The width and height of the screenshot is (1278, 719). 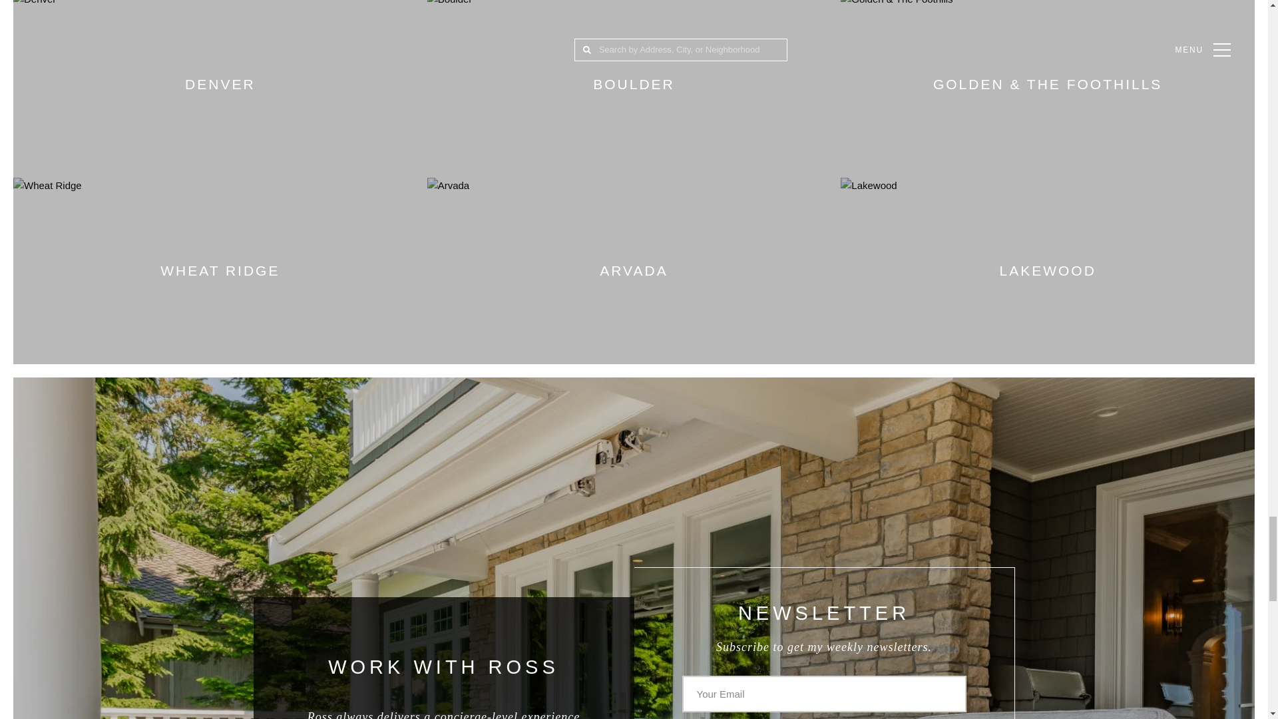 I want to click on DENVER, so click(x=220, y=89).